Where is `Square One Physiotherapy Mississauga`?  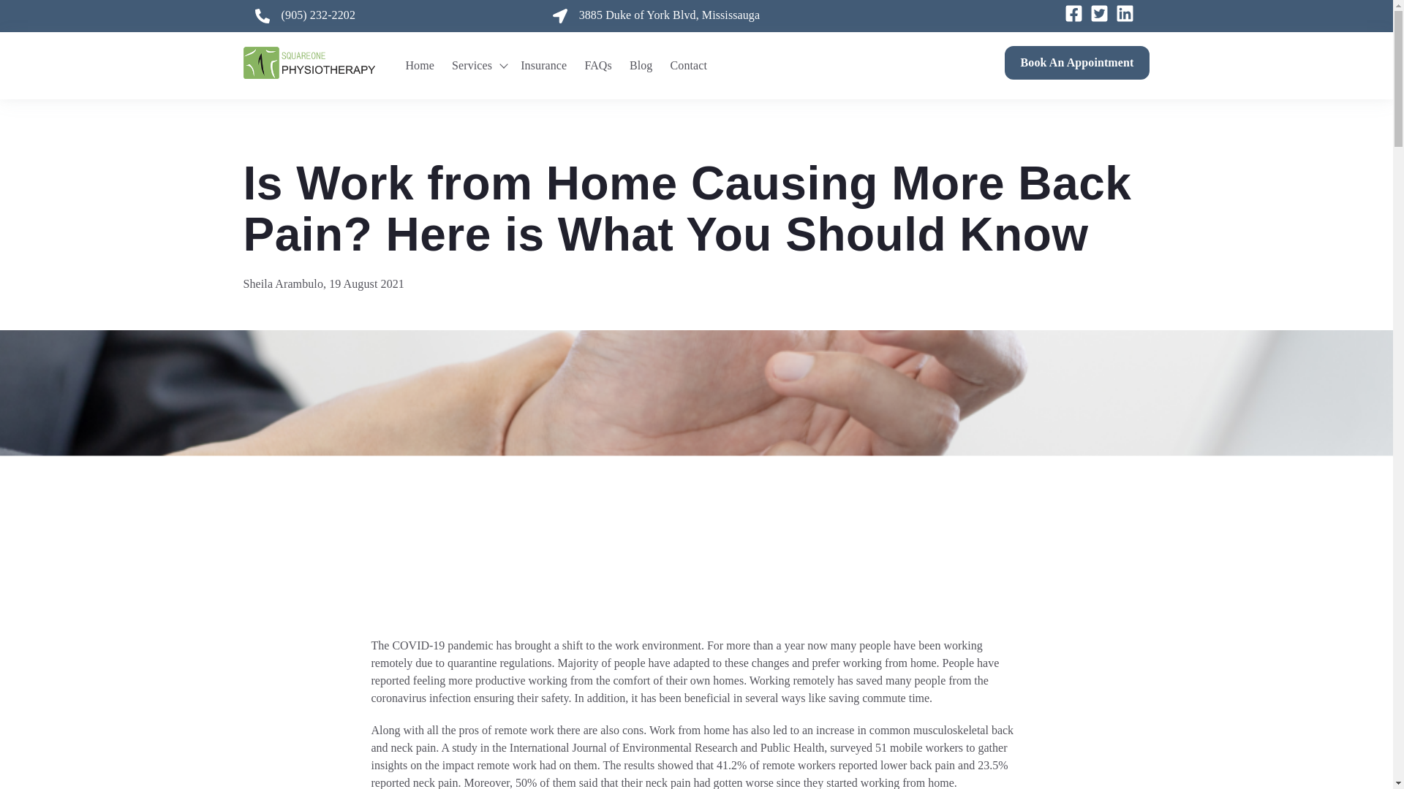 Square One Physiotherapy Mississauga is located at coordinates (309, 63).